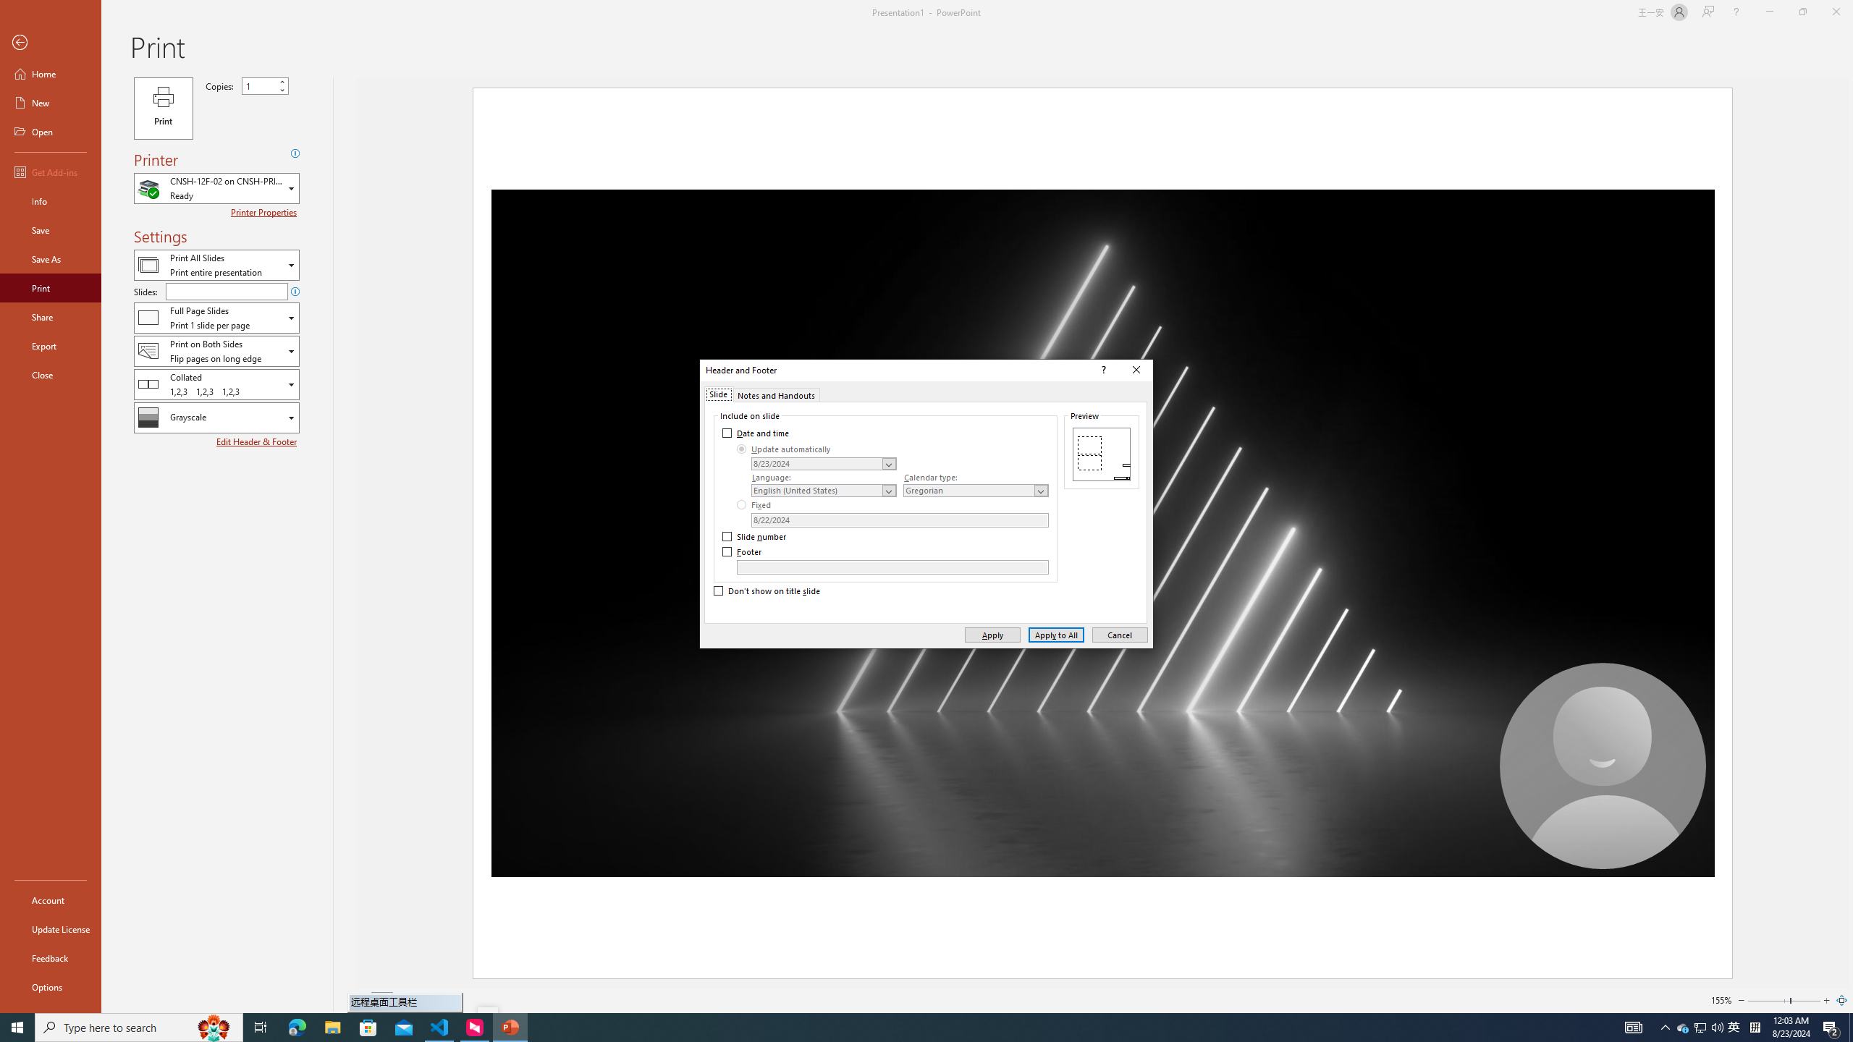 Image resolution: width=1853 pixels, height=1042 pixels. What do you see at coordinates (824, 463) in the screenshot?
I see `Format Date and Time` at bounding box center [824, 463].